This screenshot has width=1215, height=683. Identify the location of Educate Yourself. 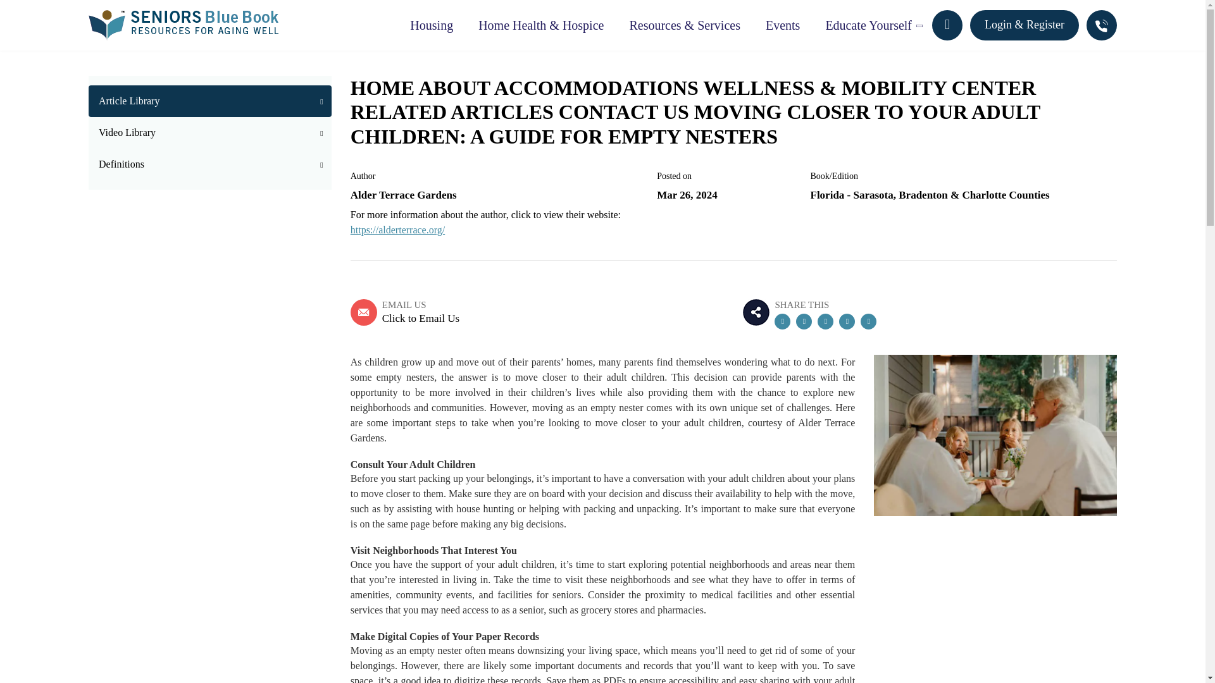
(868, 25).